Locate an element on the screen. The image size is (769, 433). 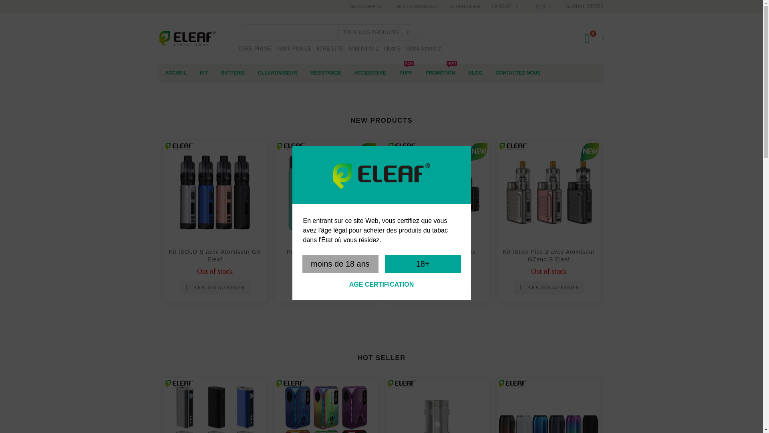
Batterie iStick TC 40W 2600mAh Eleaf is located at coordinates (215, 405).